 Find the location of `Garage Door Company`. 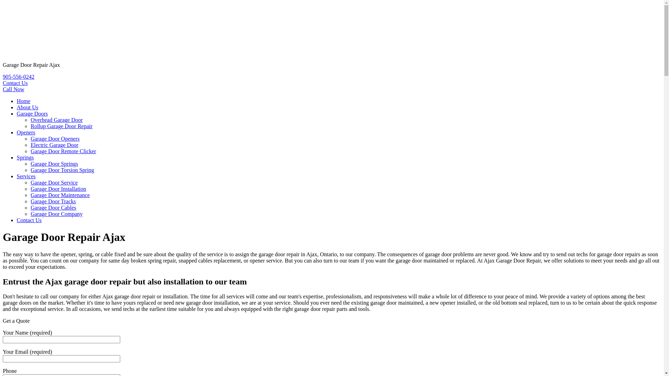

Garage Door Company is located at coordinates (56, 214).